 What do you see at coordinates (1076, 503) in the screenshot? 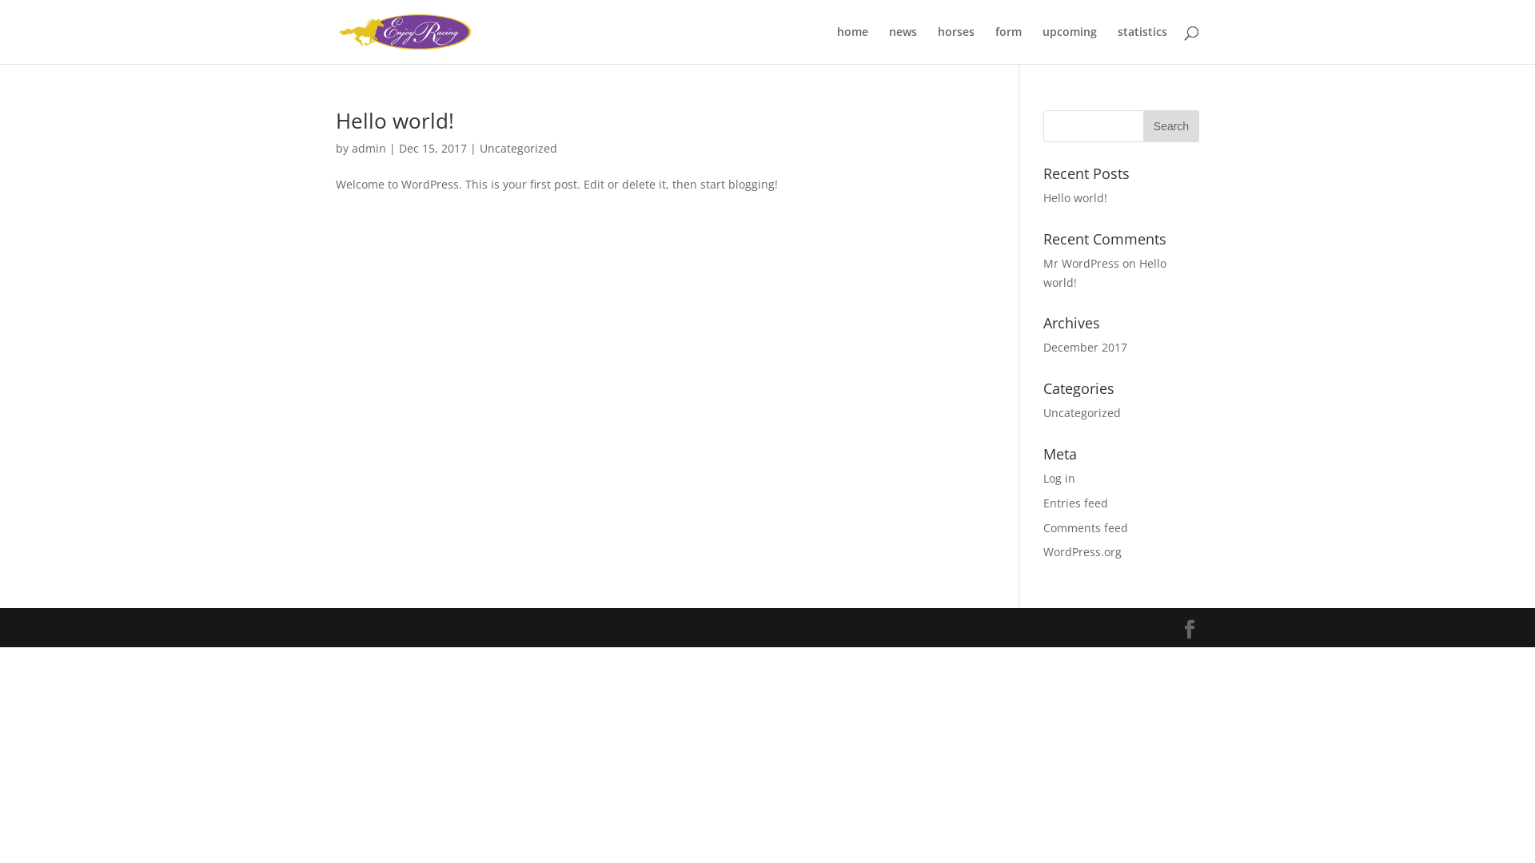
I see `Entries feed` at bounding box center [1076, 503].